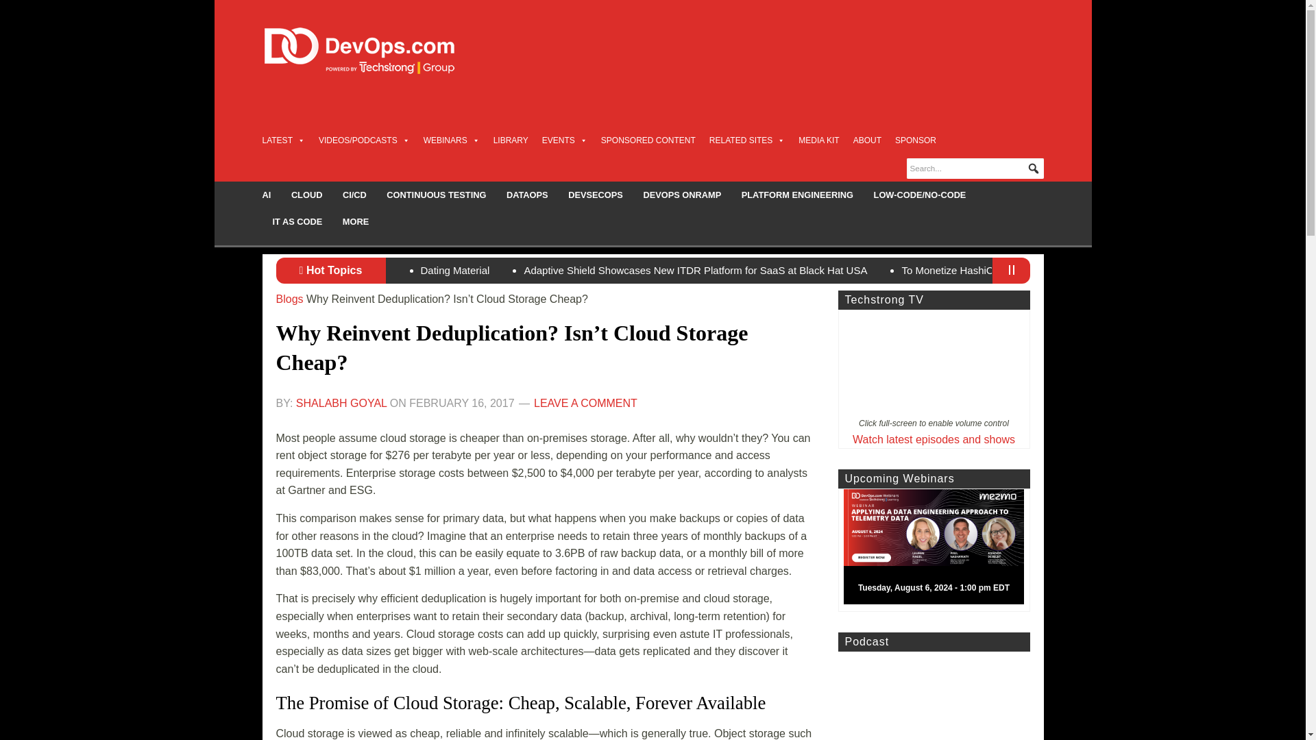 The width and height of the screenshot is (1316, 740). I want to click on LATEST, so click(282, 140).